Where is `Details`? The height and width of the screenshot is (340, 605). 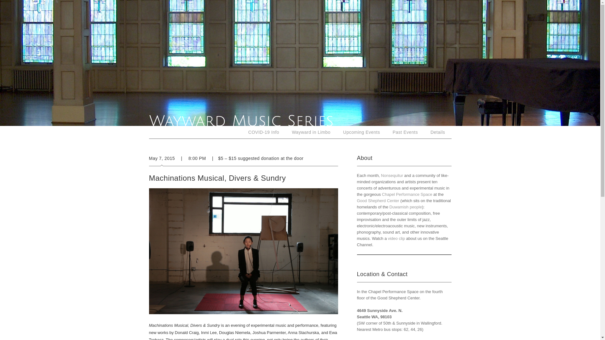
Details is located at coordinates (437, 132).